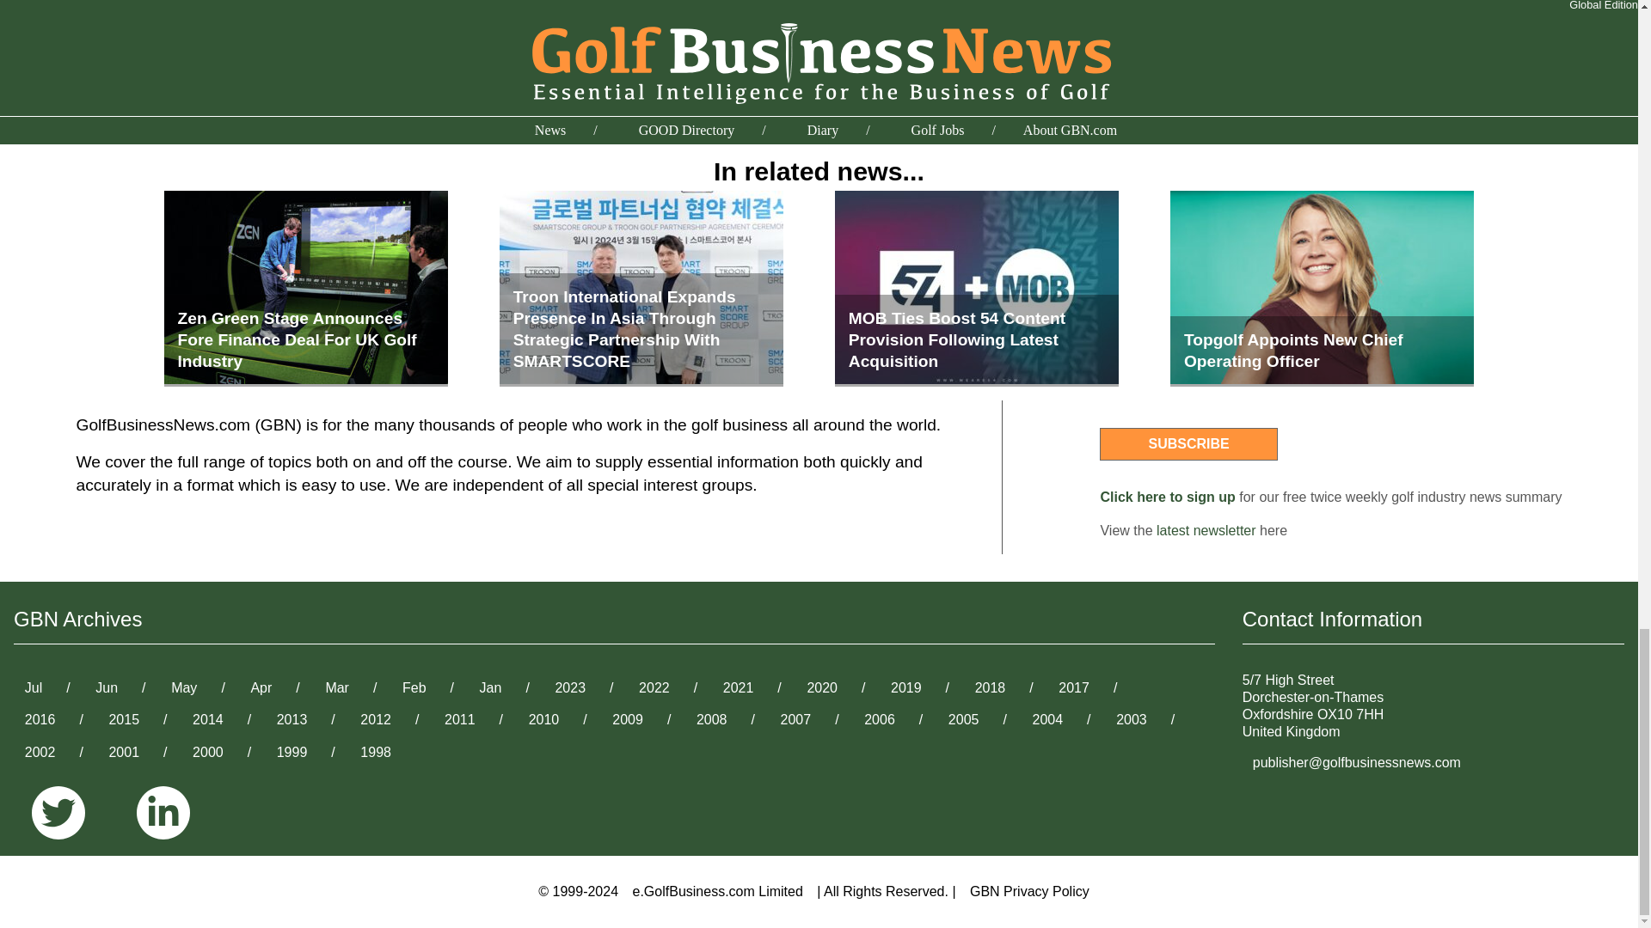 The width and height of the screenshot is (1651, 928). What do you see at coordinates (163, 814) in the screenshot?
I see `Connect with us on LinkedIn` at bounding box center [163, 814].